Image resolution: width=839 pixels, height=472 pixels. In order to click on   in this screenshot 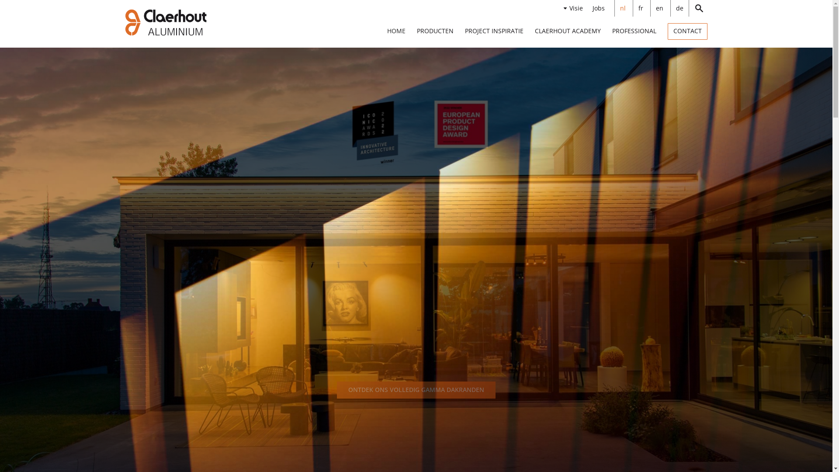, I will do `click(698, 8)`.